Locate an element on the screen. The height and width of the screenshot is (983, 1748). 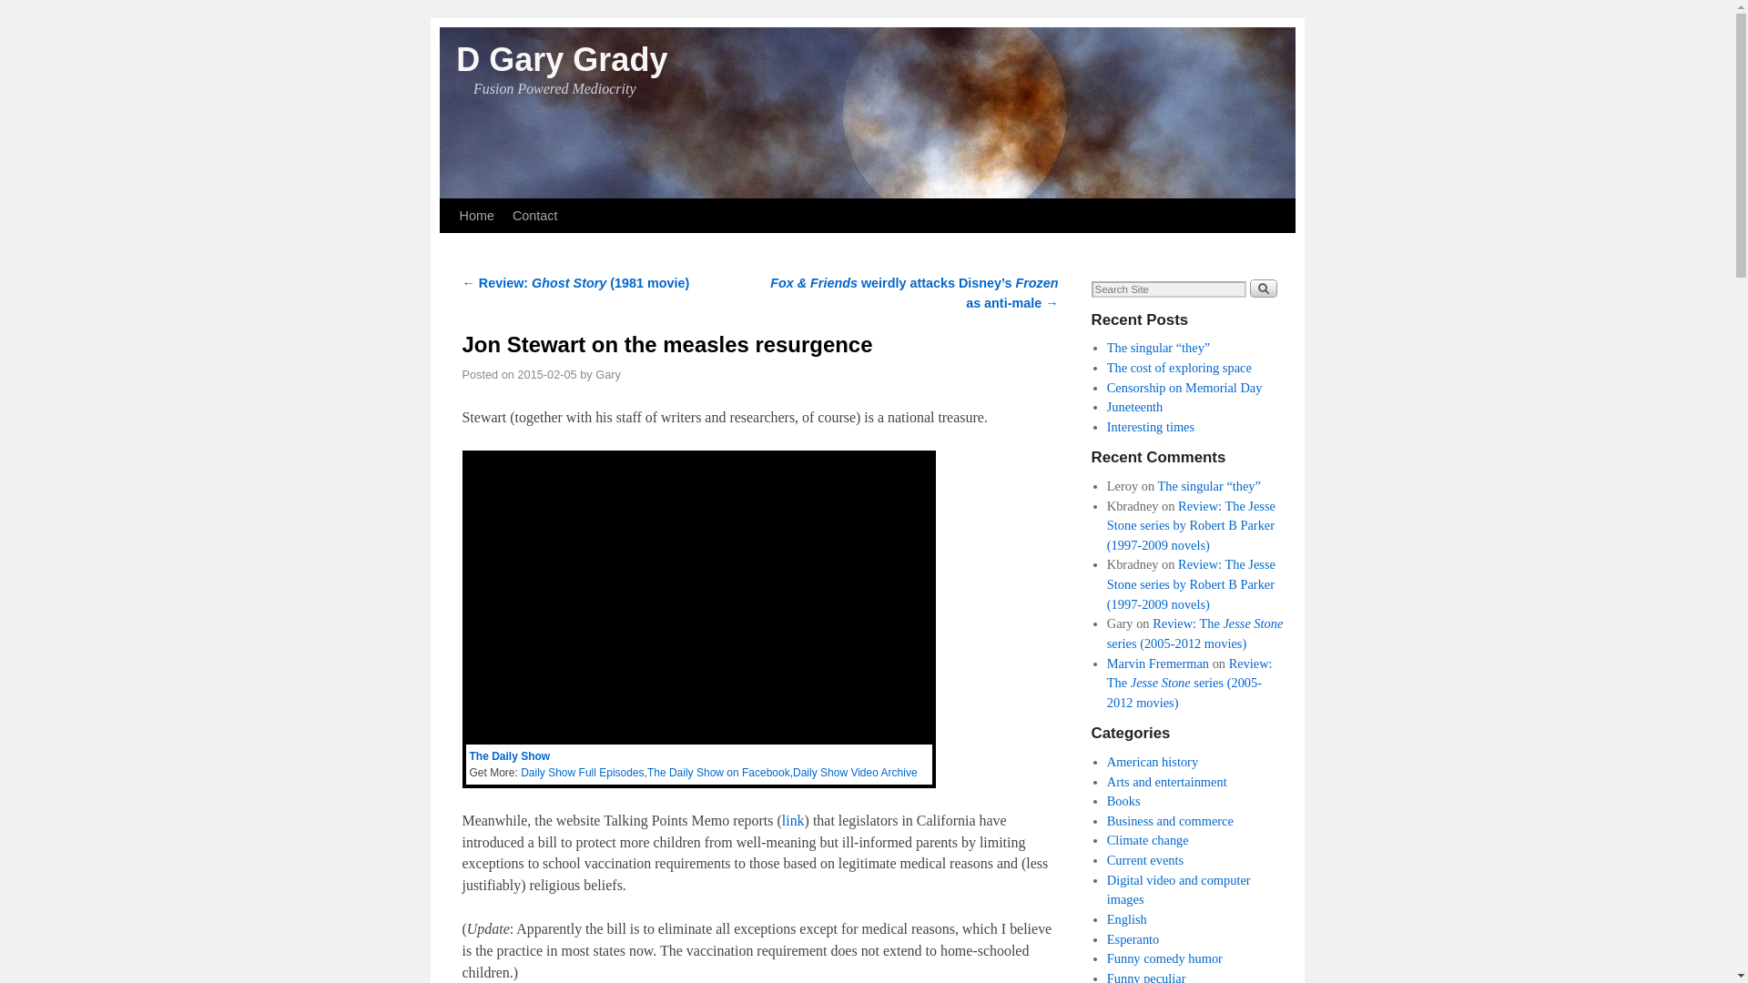
08:25 is located at coordinates (546, 374).